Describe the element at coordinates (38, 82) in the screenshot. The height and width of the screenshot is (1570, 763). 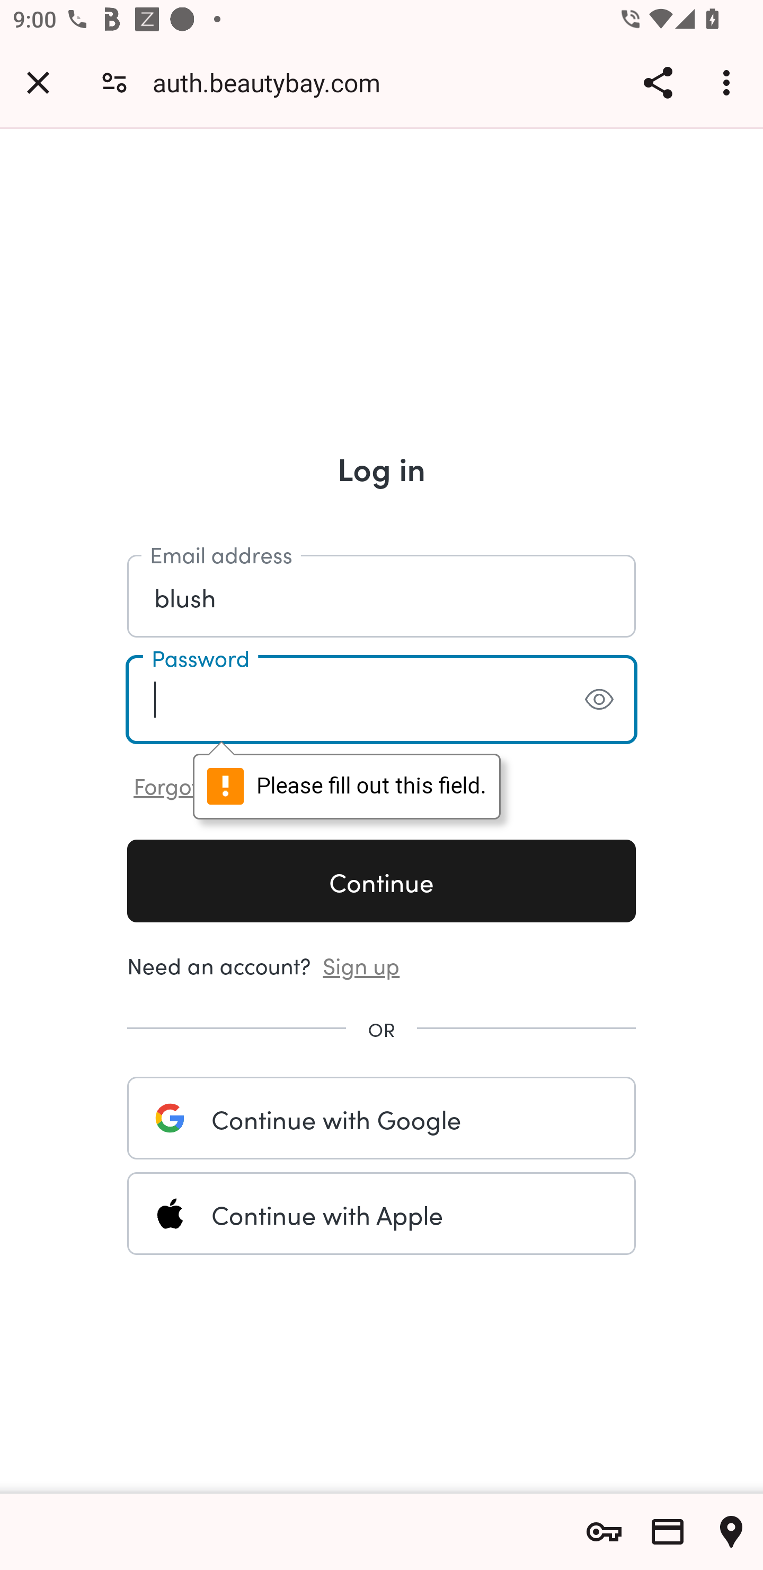
I see `Close tab` at that location.